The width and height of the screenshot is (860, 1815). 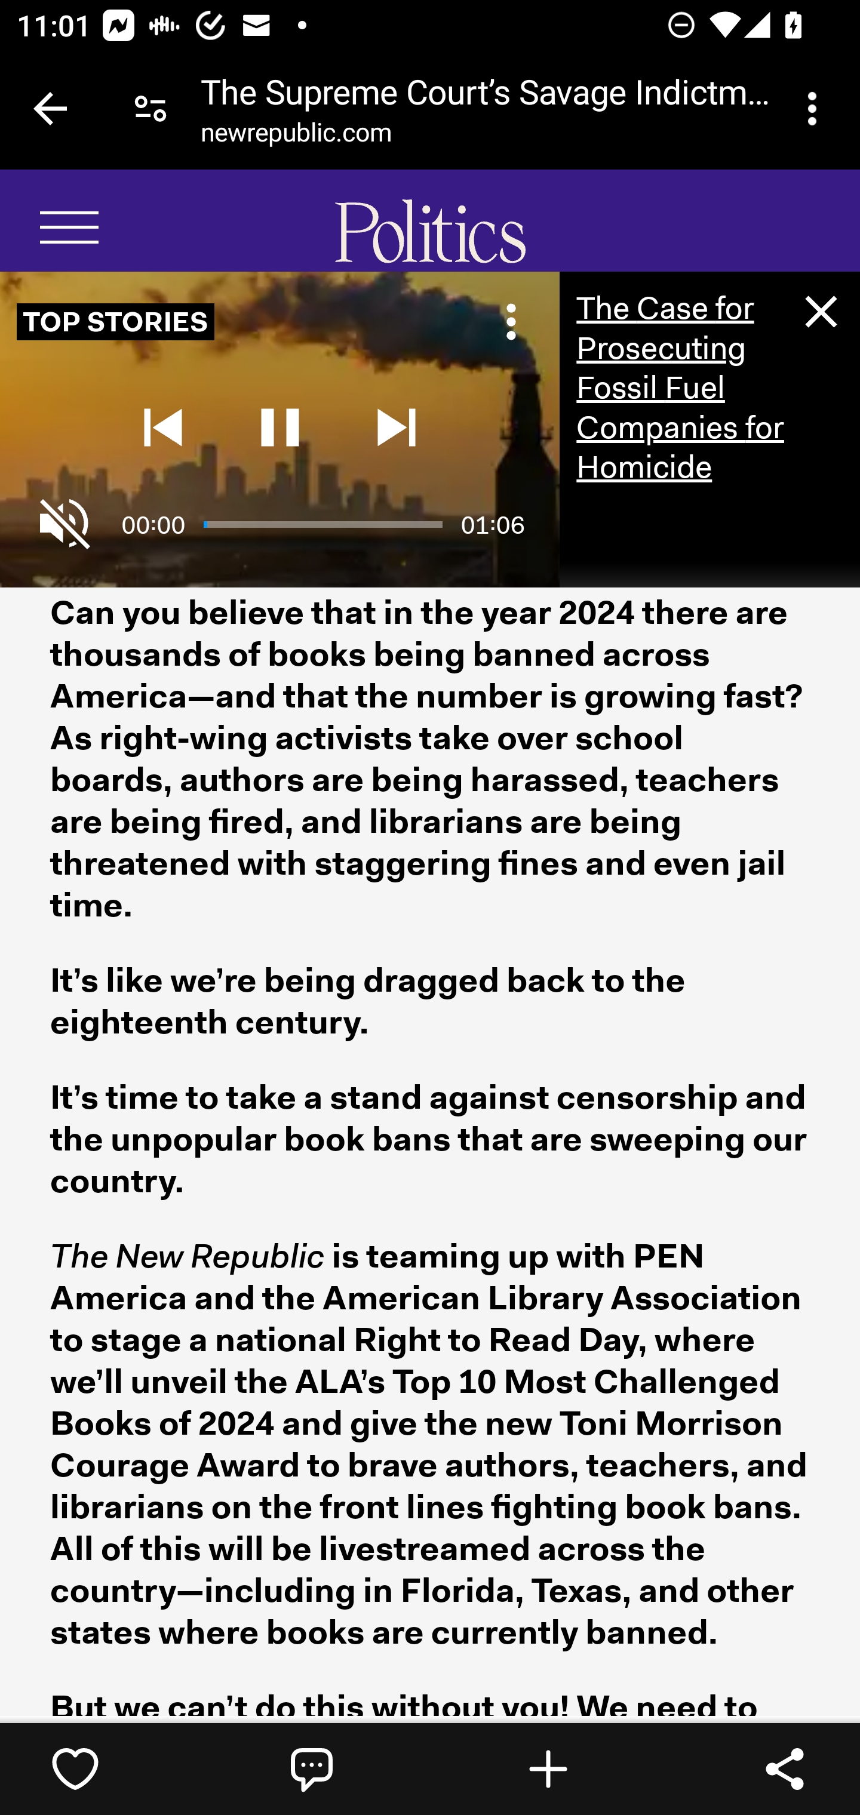 I want to click on Write a comment…, so click(x=312, y=1768).